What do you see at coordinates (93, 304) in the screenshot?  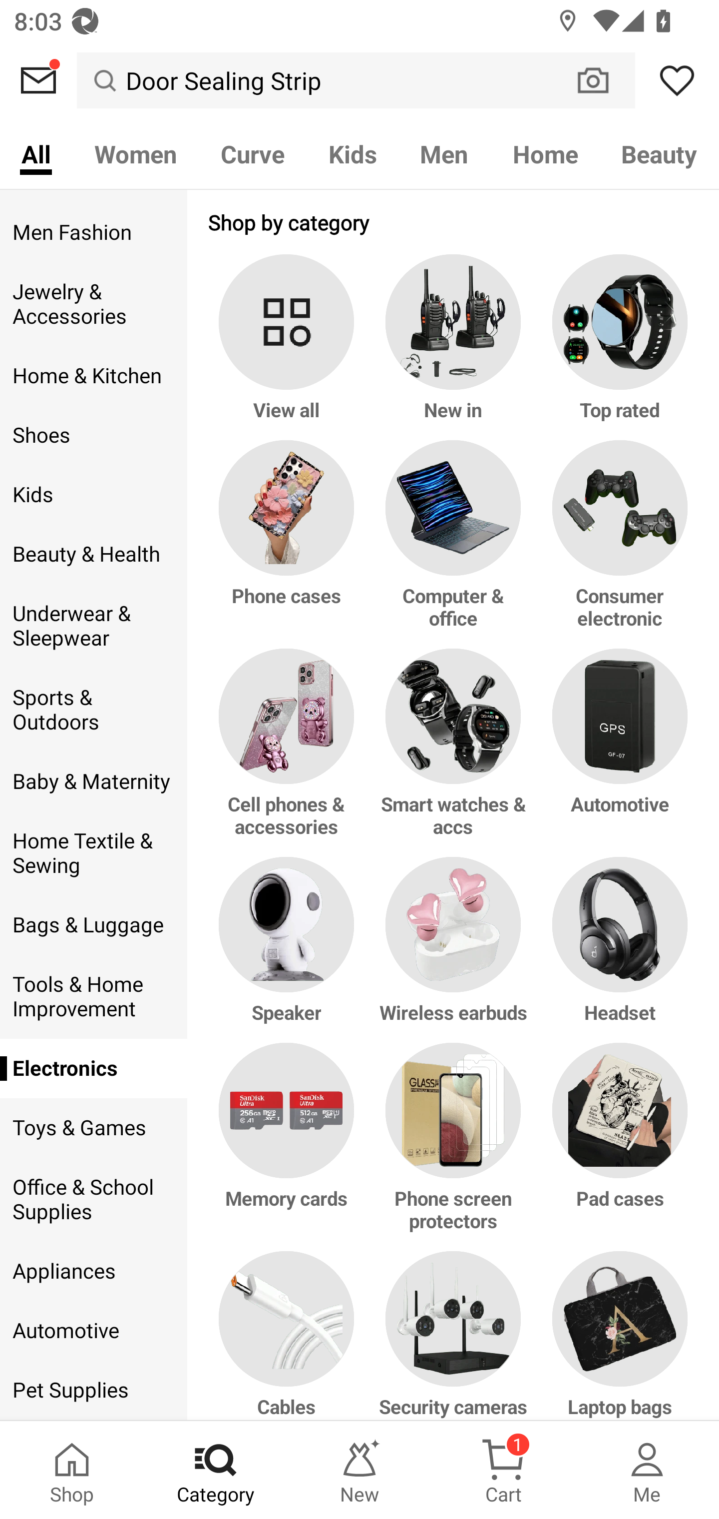 I see `Jewelry & Accessories` at bounding box center [93, 304].